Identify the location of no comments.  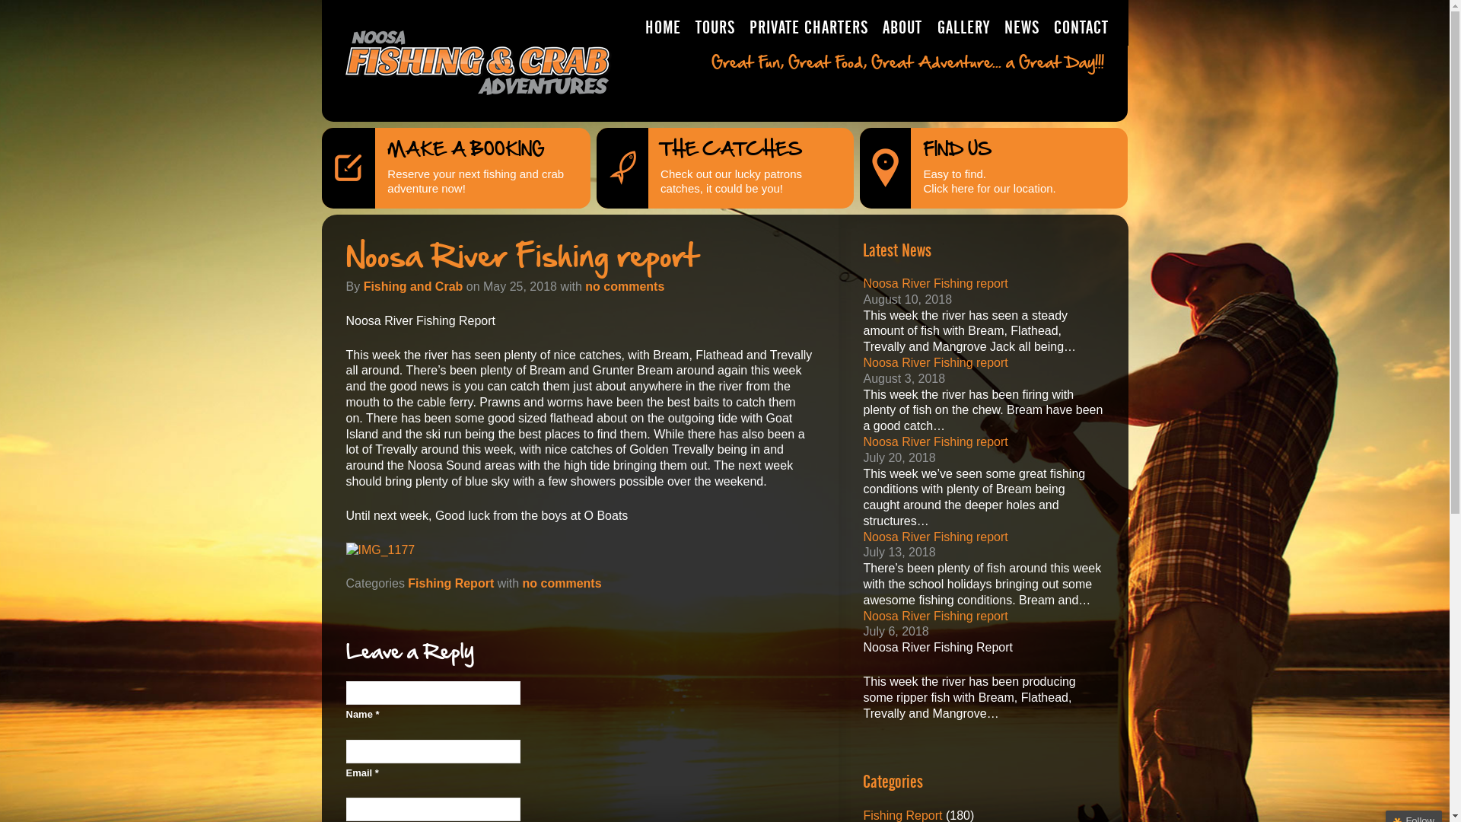
(625, 286).